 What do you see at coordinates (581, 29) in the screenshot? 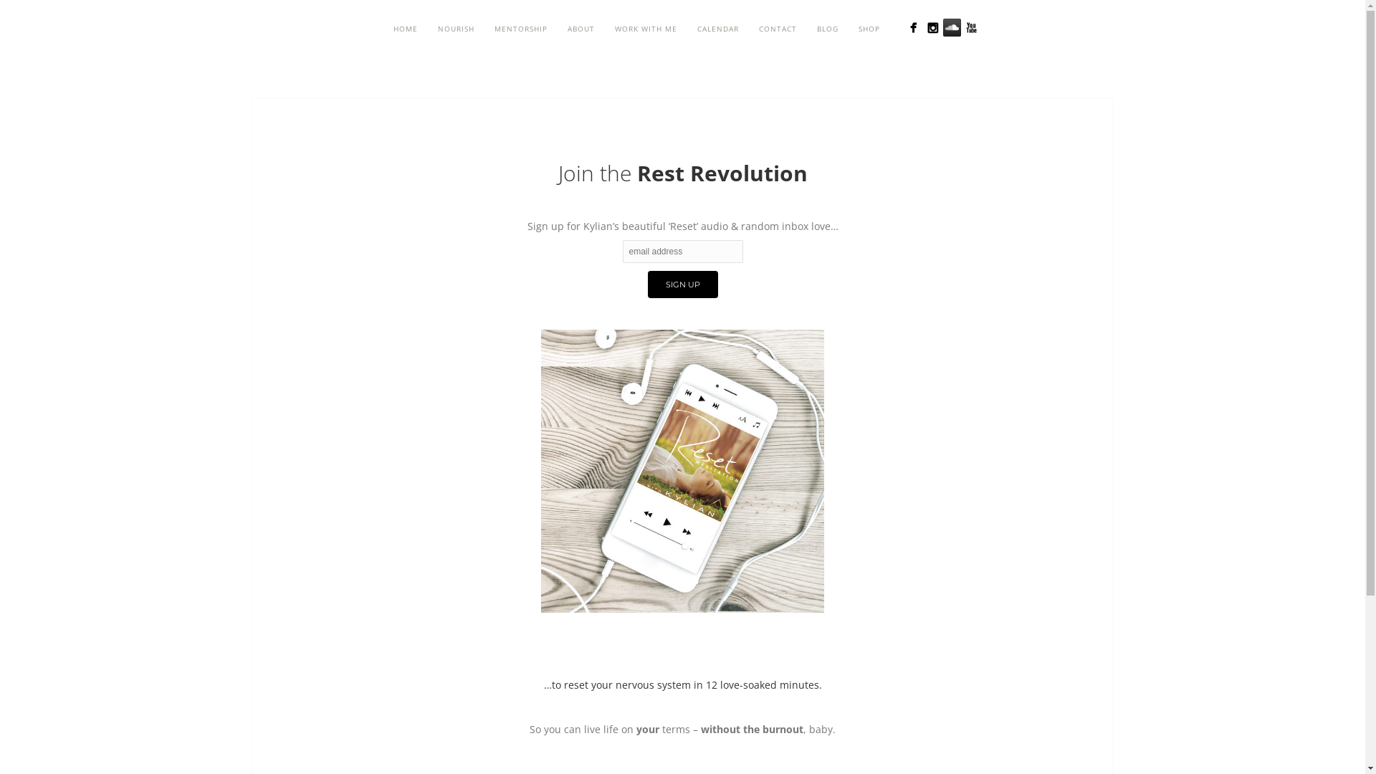
I see `ABOUT` at bounding box center [581, 29].